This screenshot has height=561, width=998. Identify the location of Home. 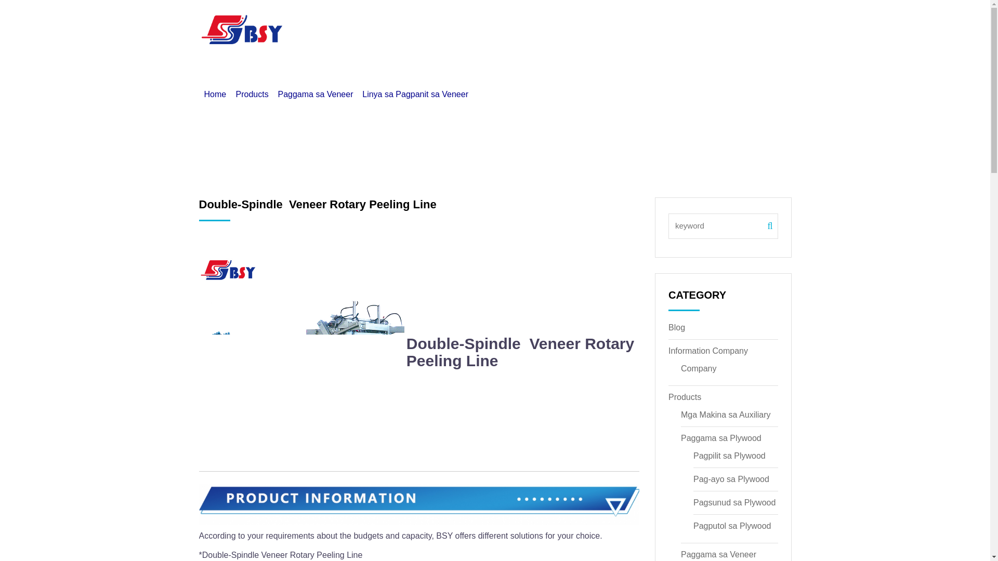
(432, 22).